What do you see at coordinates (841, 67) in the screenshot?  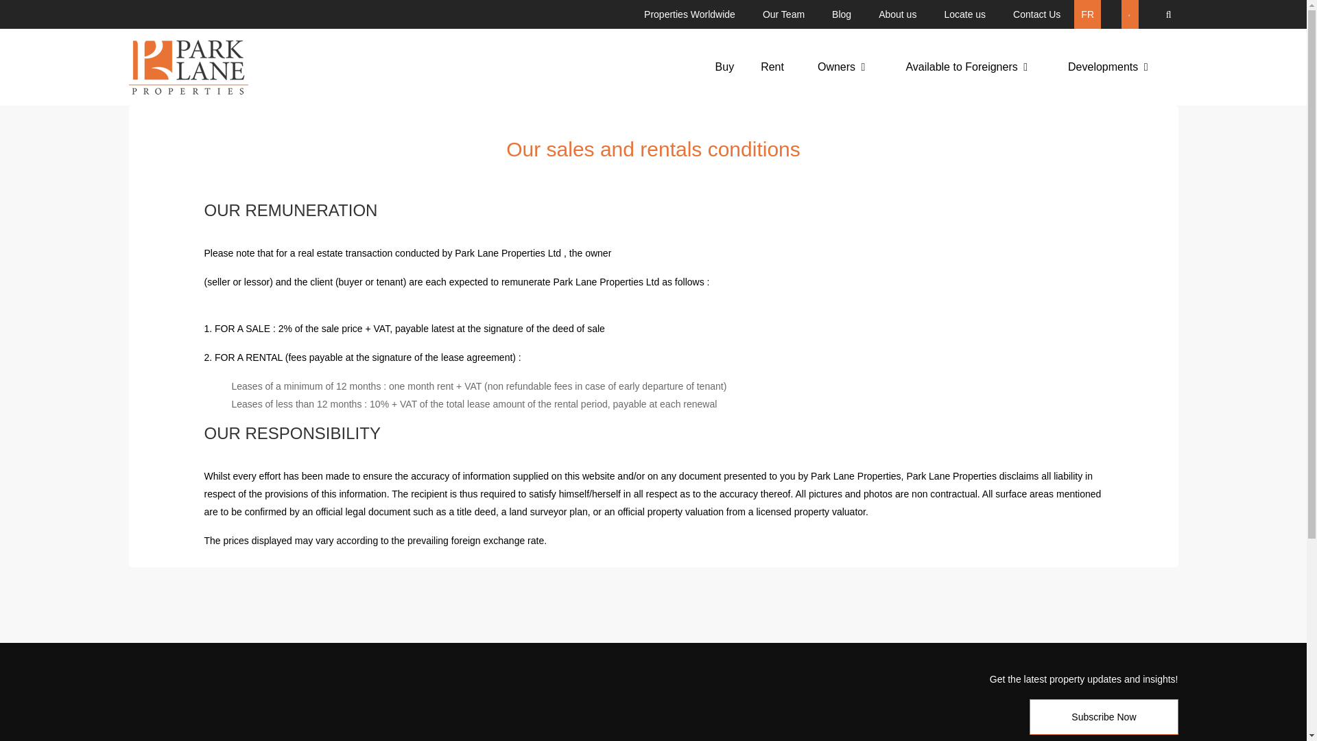 I see `Owners` at bounding box center [841, 67].